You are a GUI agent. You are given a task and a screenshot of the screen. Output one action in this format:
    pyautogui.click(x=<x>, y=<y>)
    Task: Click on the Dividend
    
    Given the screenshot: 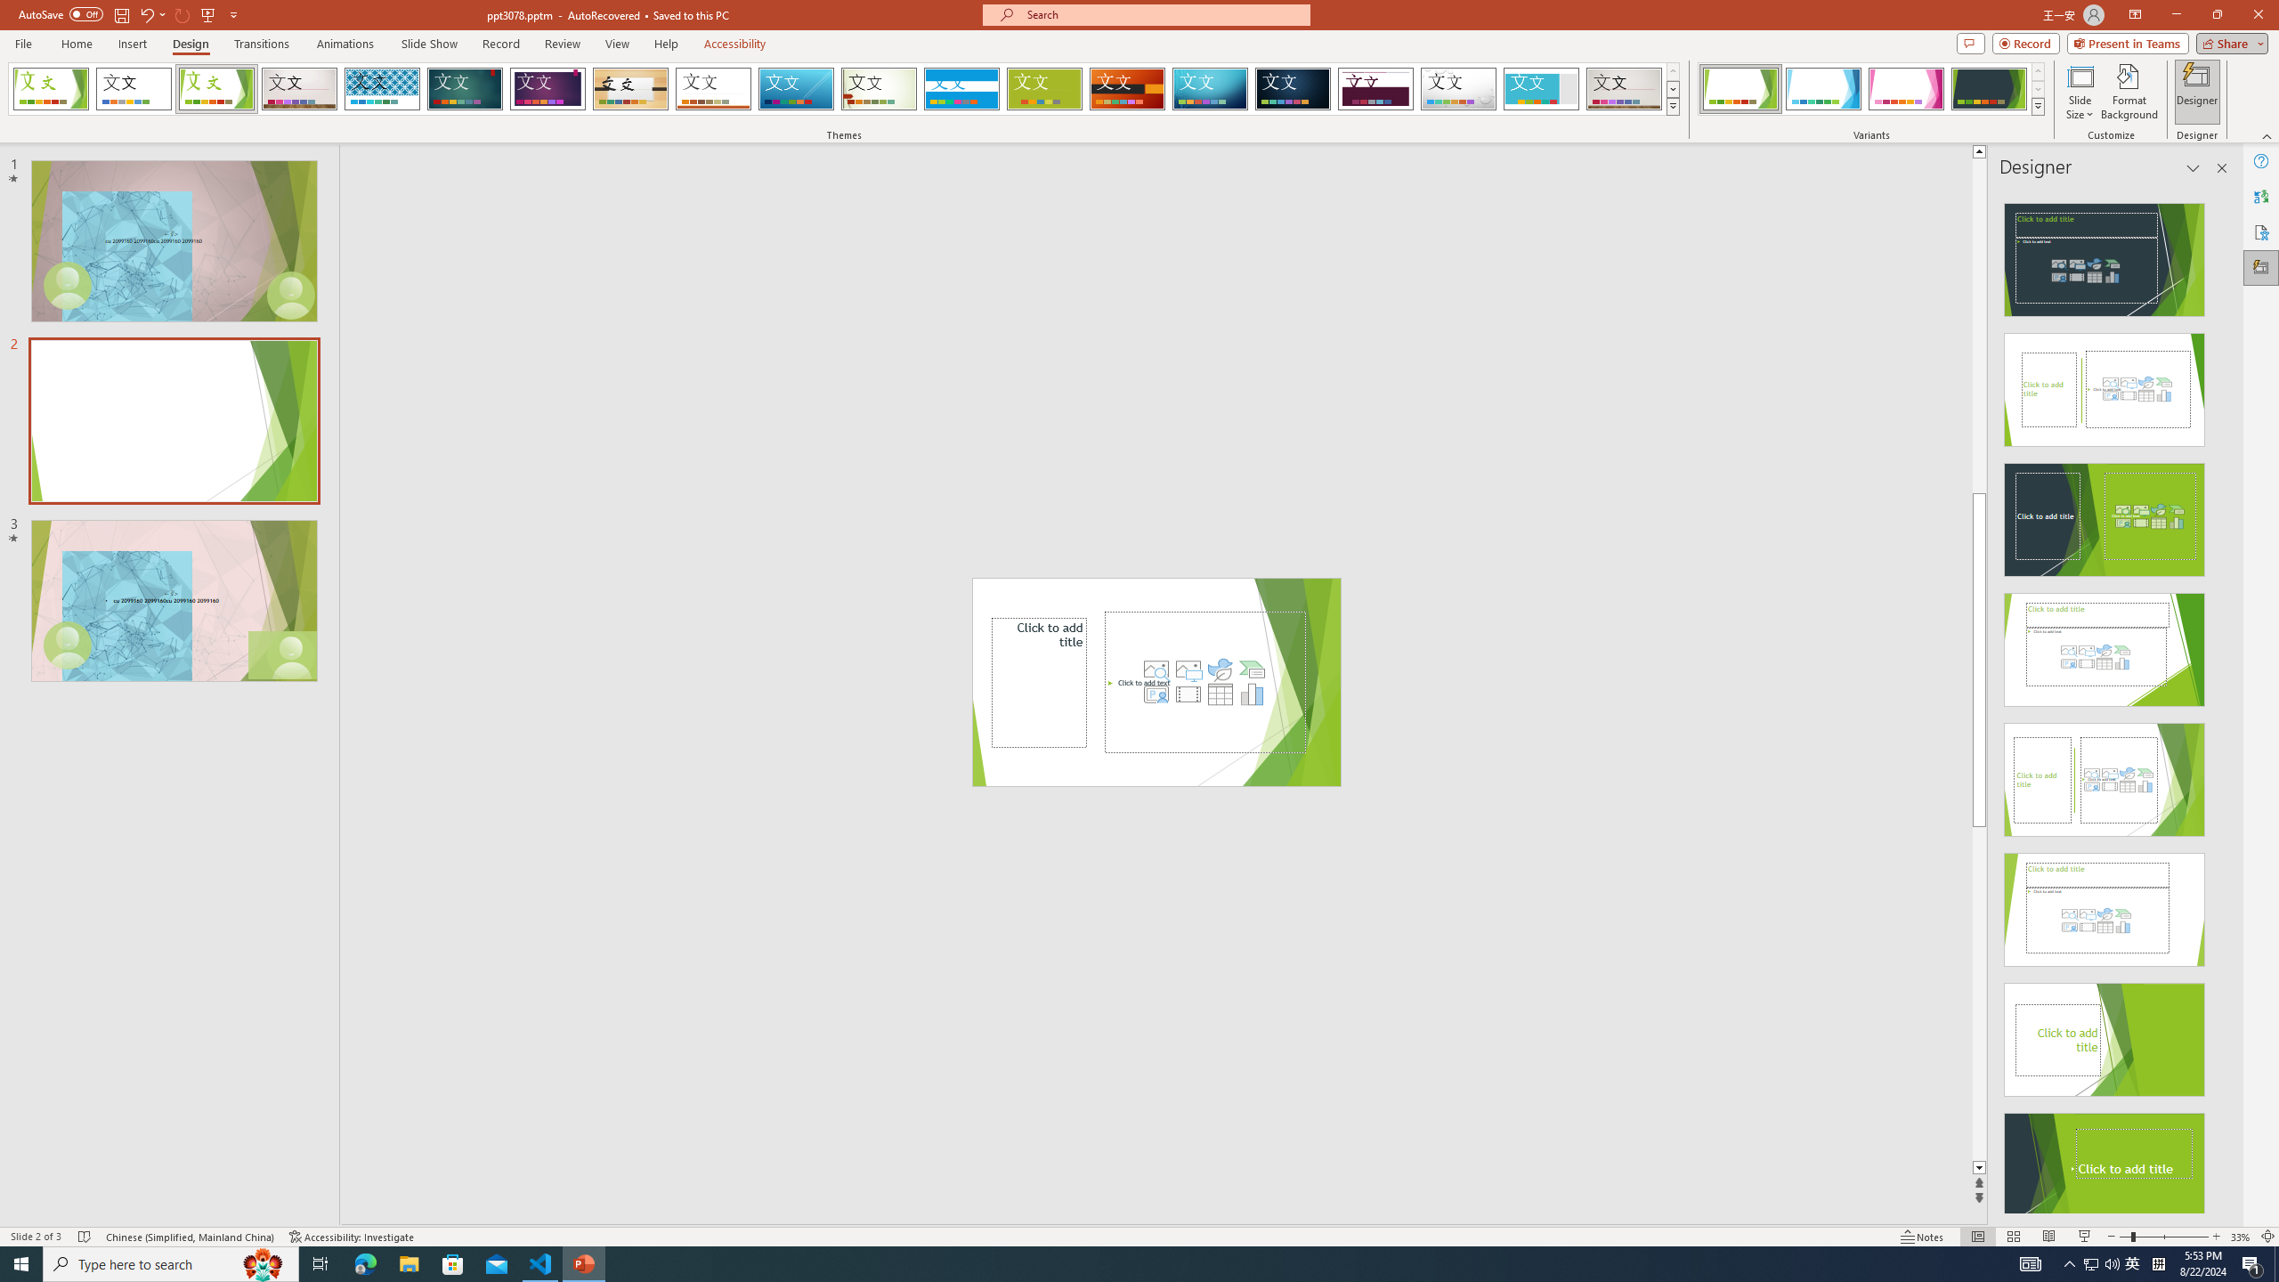 What is the action you would take?
    pyautogui.click(x=1376, y=89)
    